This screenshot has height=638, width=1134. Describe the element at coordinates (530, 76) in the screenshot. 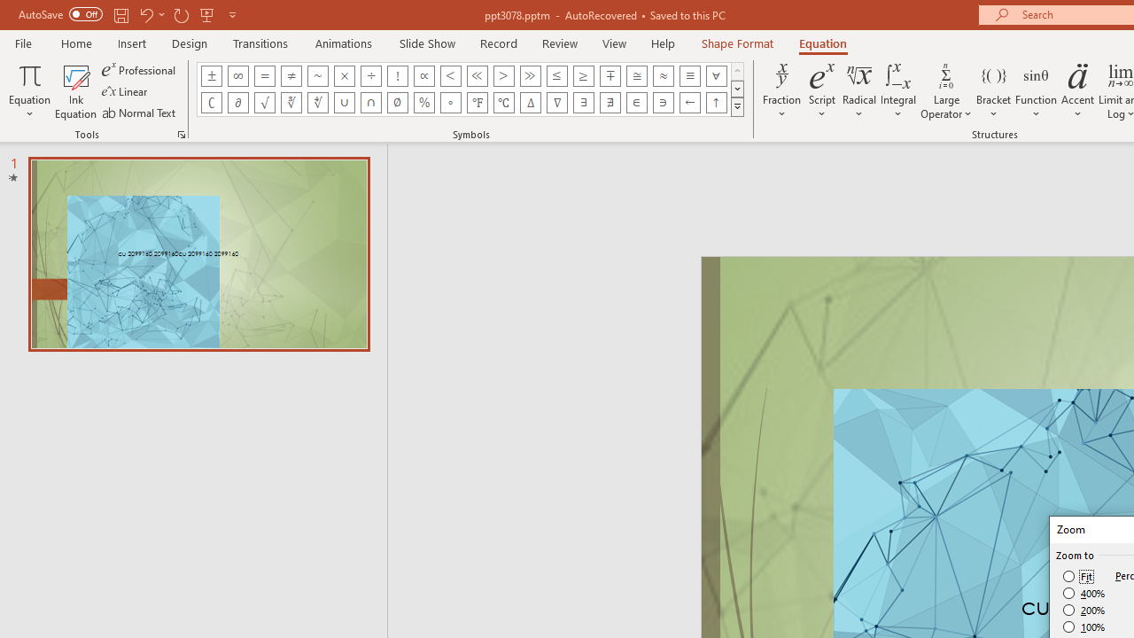

I see `Equation Symbol Much Greater Than` at that location.